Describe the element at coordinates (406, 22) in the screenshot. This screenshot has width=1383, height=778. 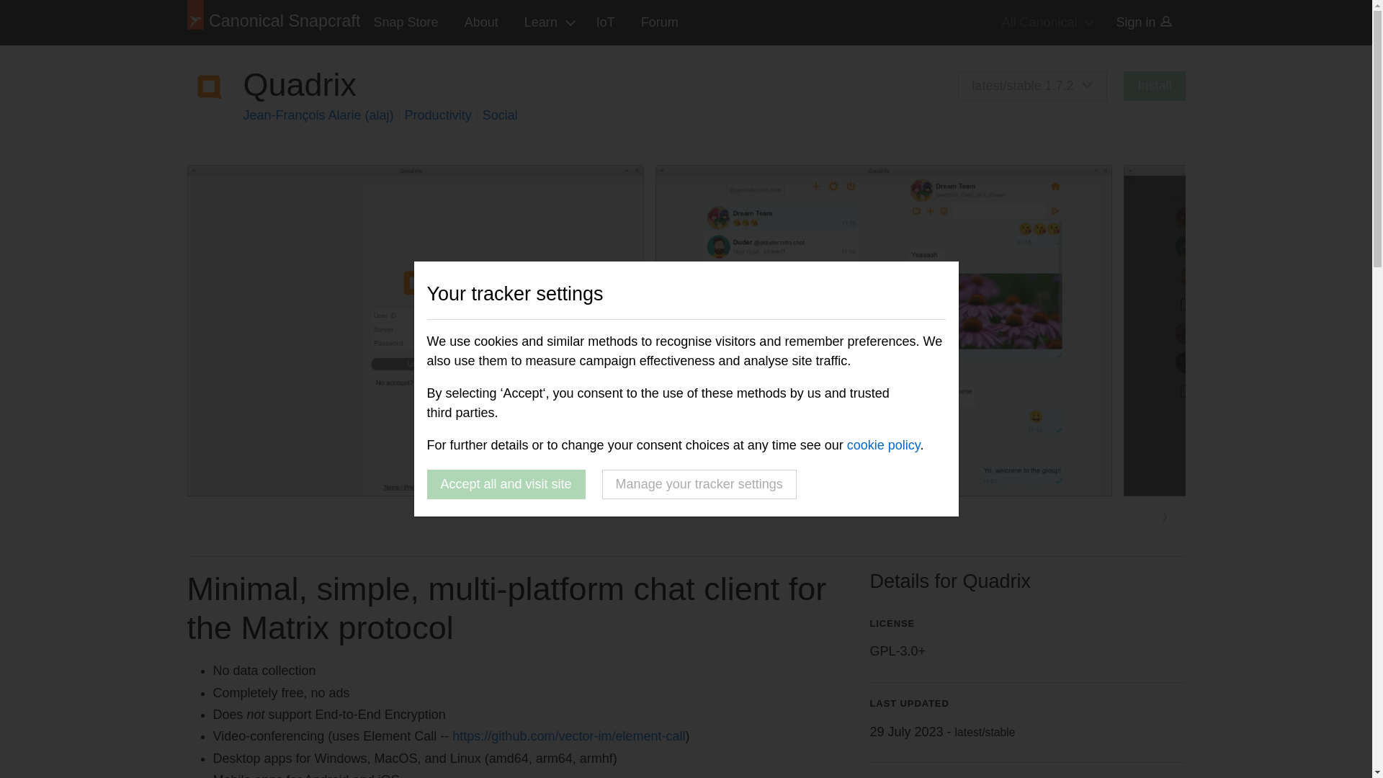
I see `Snap Store` at that location.